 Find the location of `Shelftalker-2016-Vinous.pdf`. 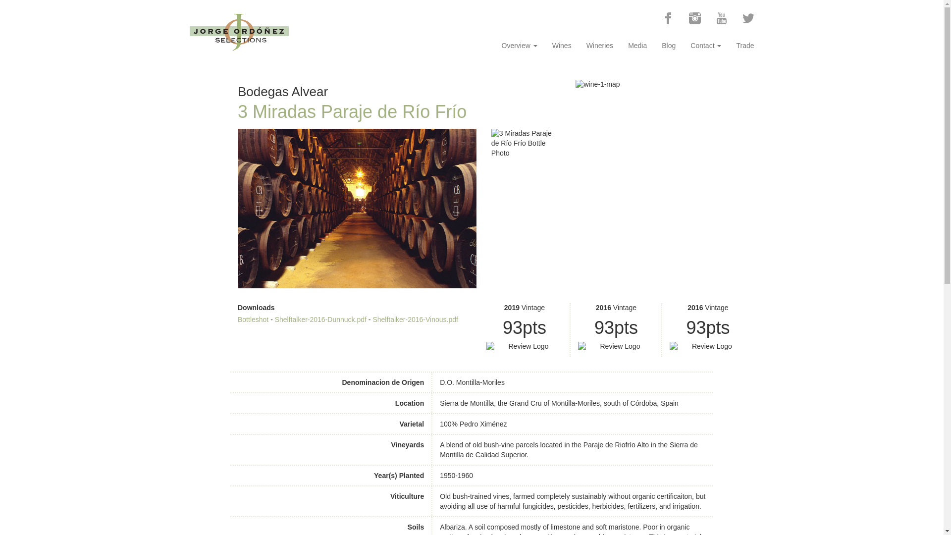

Shelftalker-2016-Vinous.pdf is located at coordinates (415, 320).